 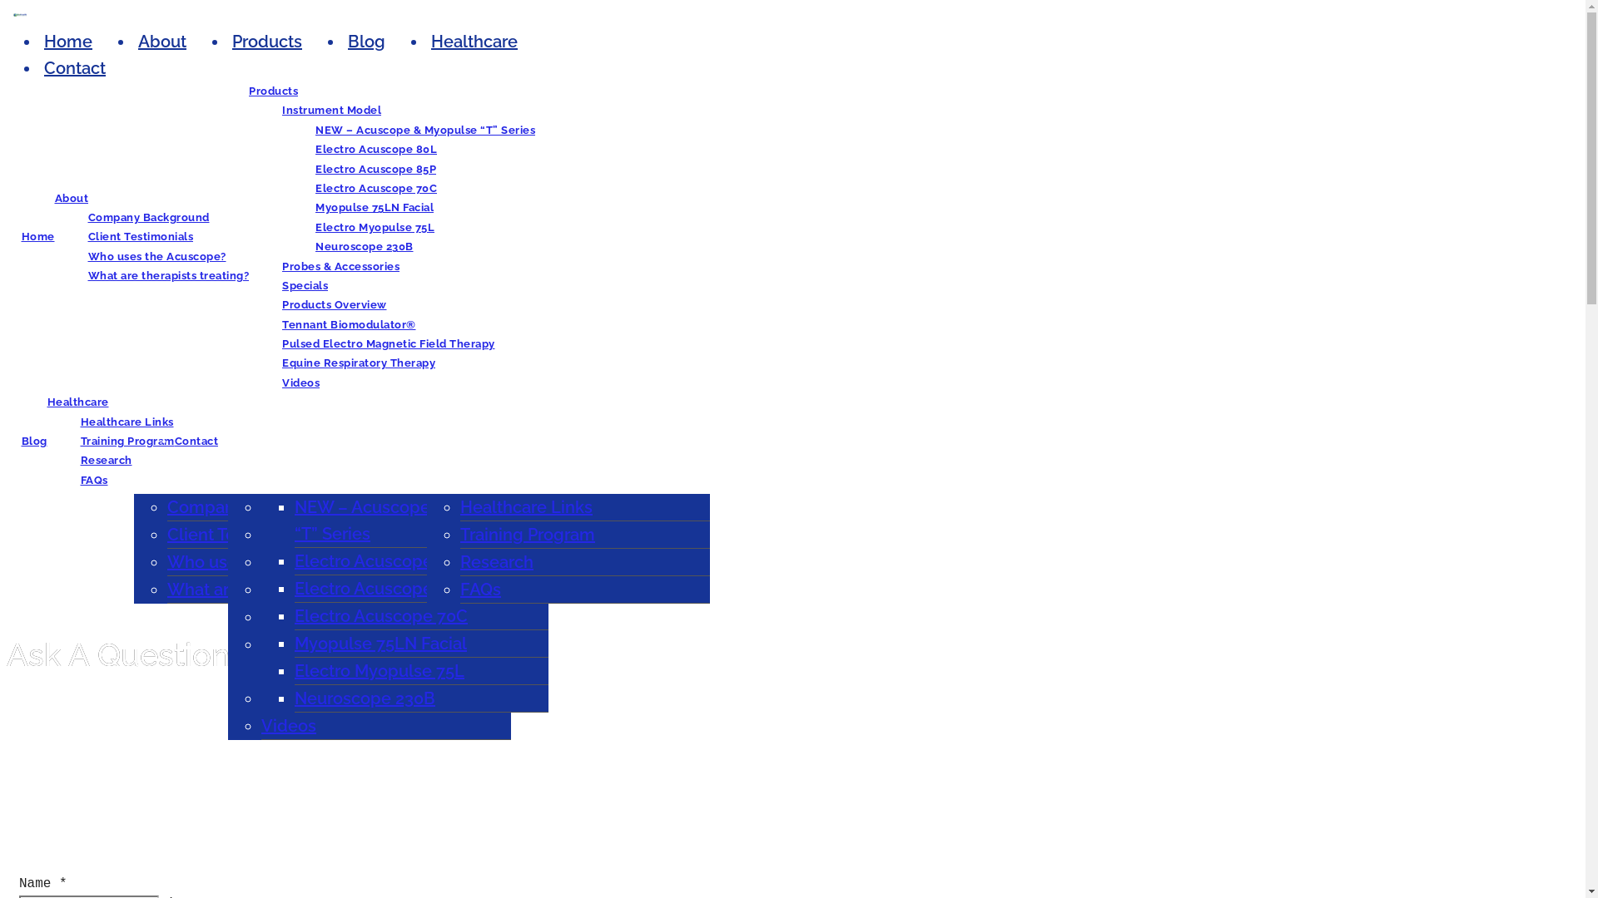 What do you see at coordinates (281, 590) in the screenshot?
I see `What are therapists treating?` at bounding box center [281, 590].